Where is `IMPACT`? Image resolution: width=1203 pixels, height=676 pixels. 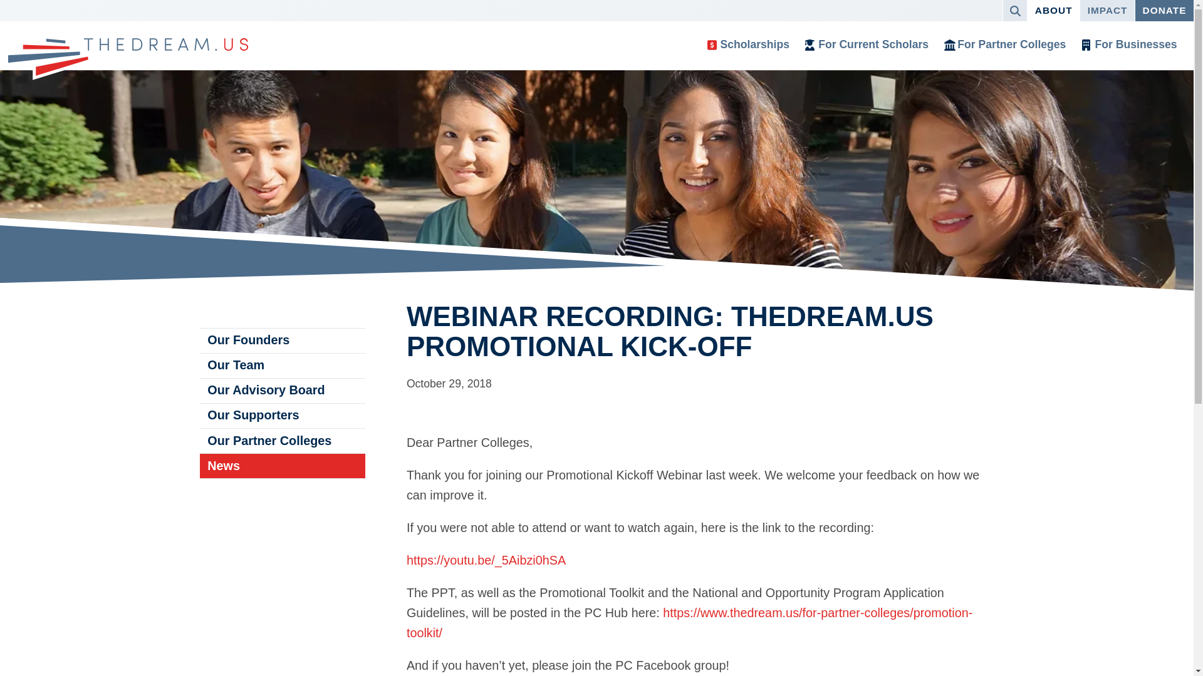
IMPACT is located at coordinates (1107, 10).